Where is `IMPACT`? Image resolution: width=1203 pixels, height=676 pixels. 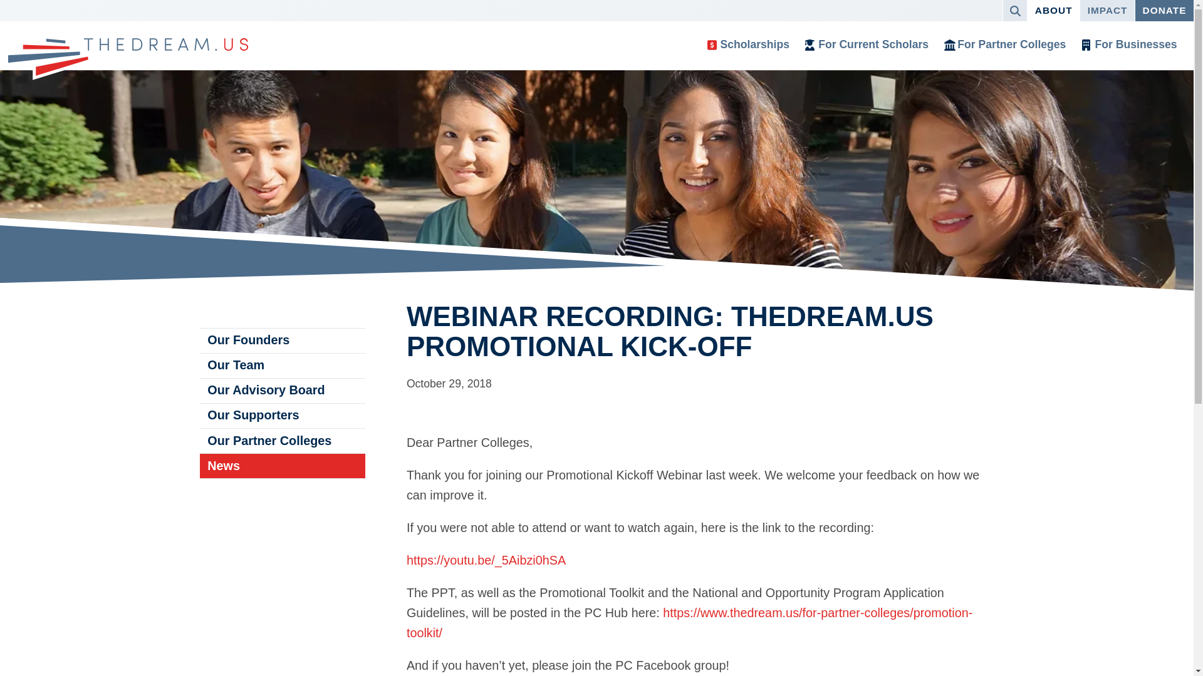
IMPACT is located at coordinates (1107, 10).